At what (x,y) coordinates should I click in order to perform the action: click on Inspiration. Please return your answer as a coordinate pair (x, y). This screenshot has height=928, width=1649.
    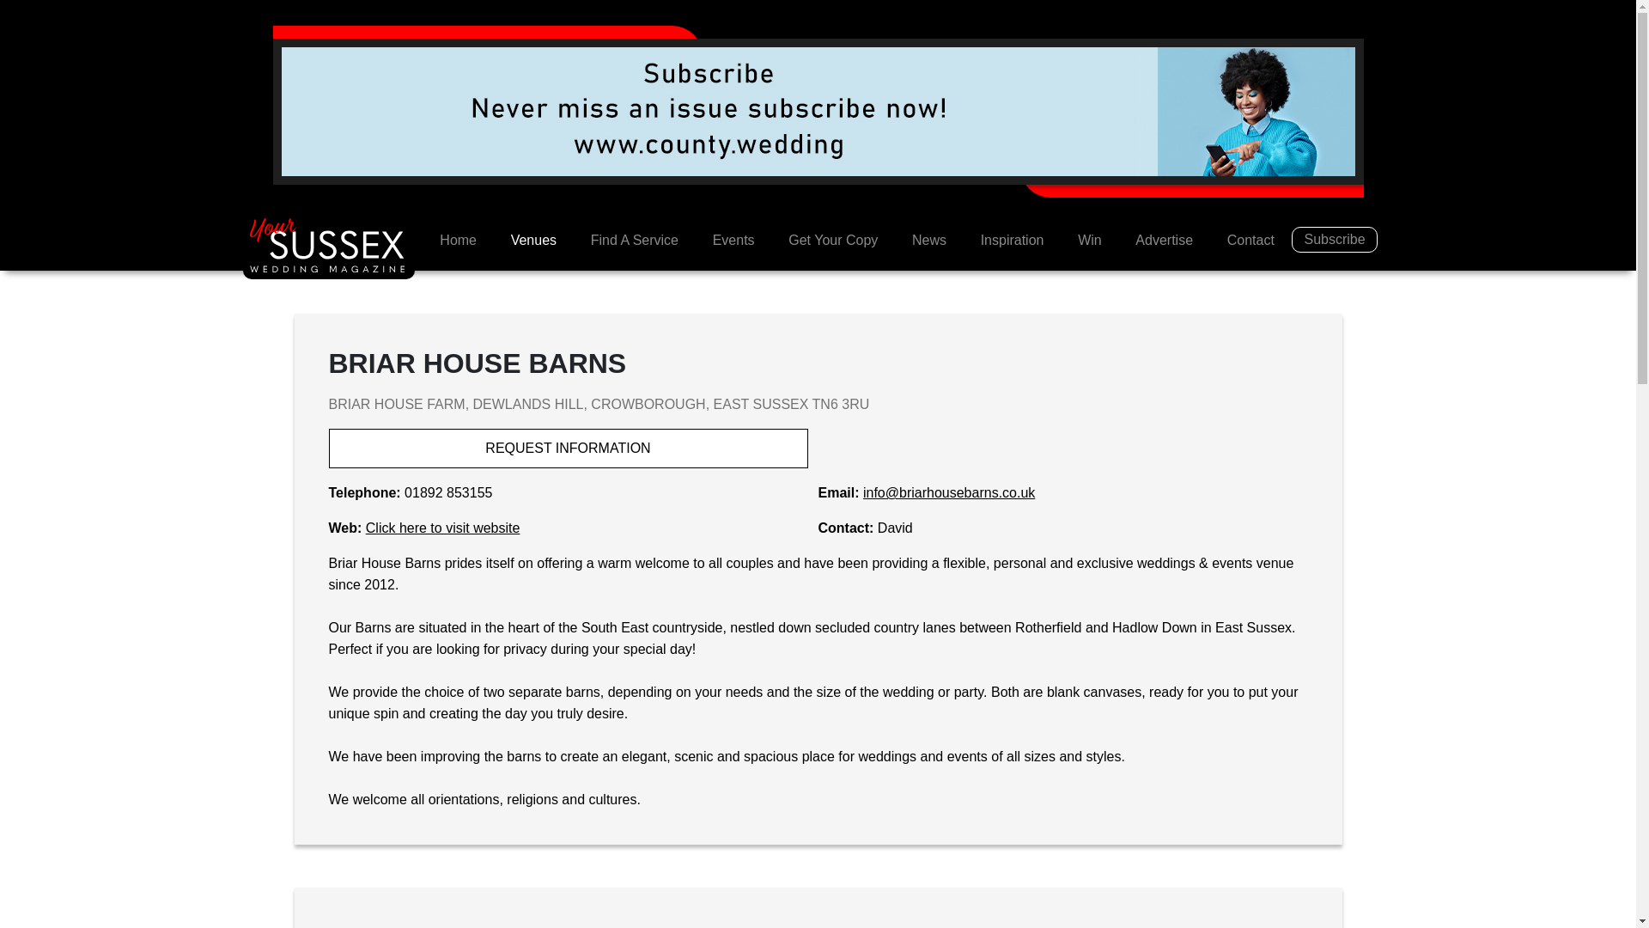
    Looking at the image, I should click on (1012, 241).